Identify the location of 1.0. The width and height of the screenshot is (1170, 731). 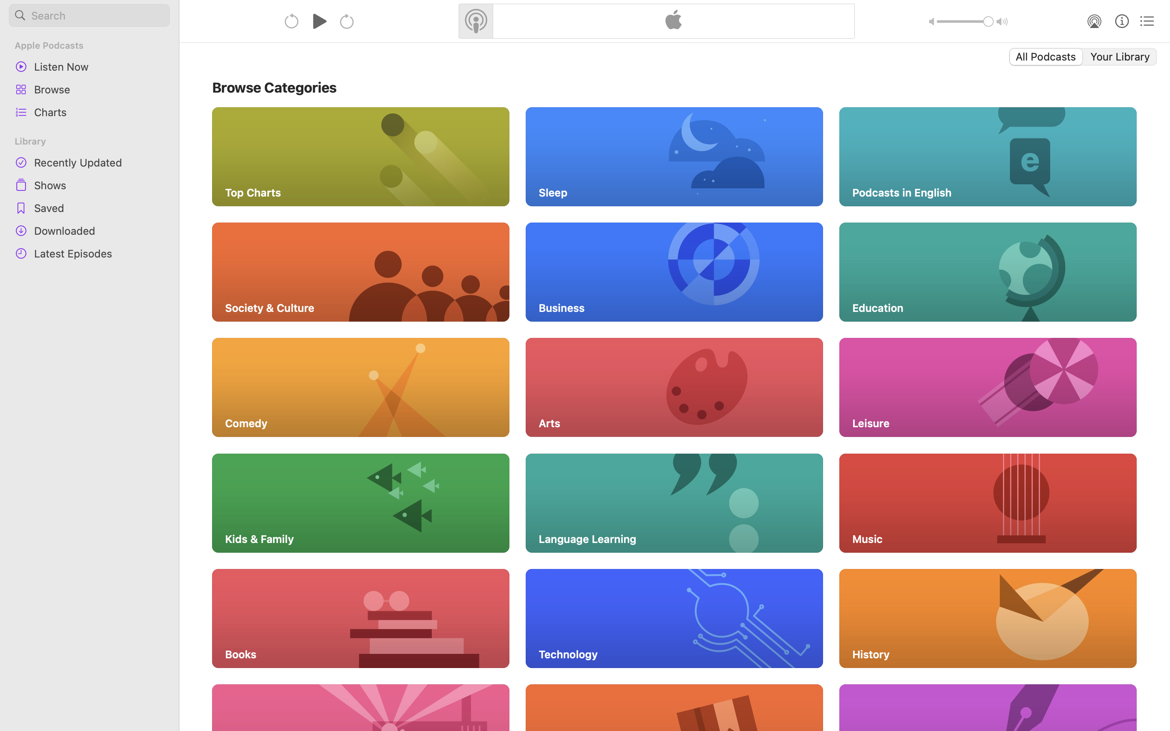
(965, 22).